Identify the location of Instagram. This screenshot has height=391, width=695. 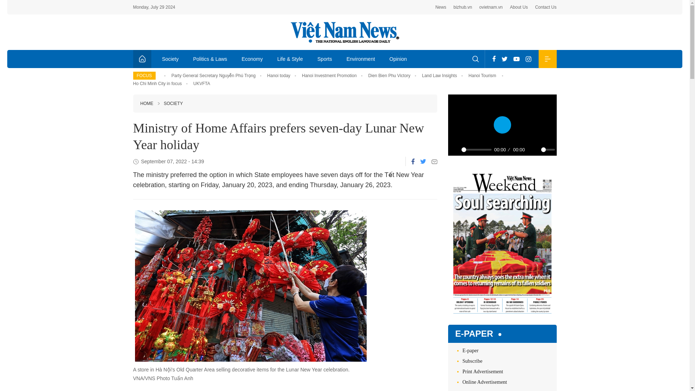
(528, 59).